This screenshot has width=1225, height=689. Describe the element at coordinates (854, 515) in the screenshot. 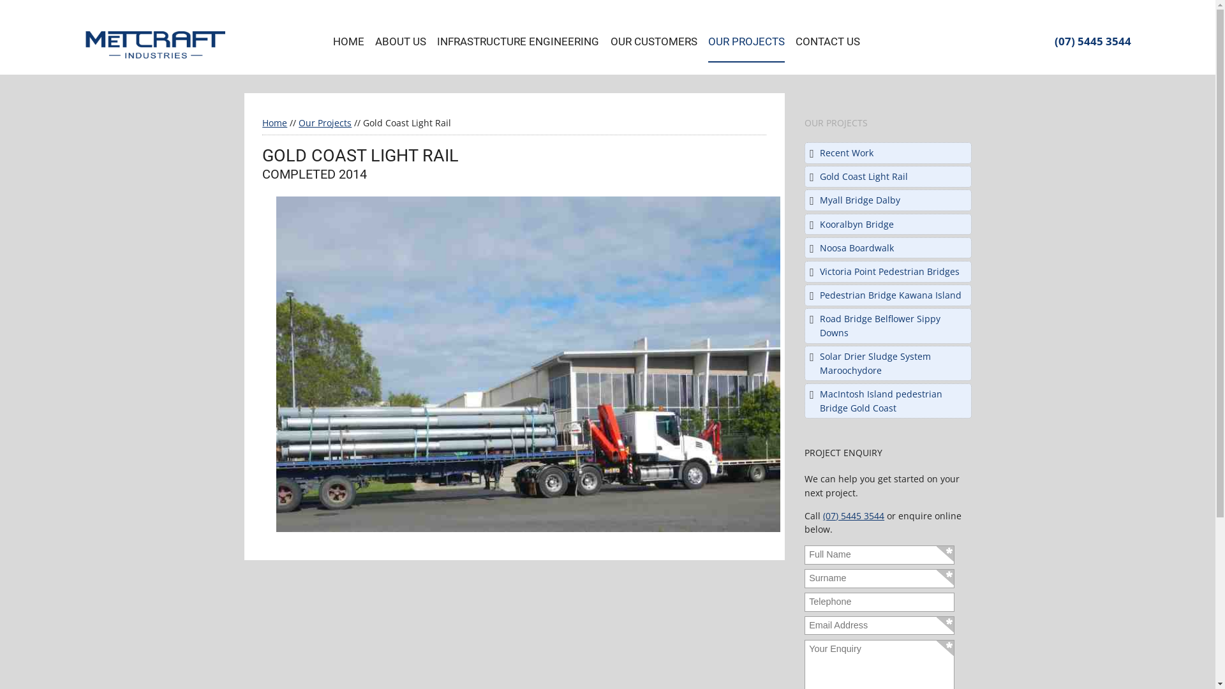

I see `(07) 5445 3544` at that location.